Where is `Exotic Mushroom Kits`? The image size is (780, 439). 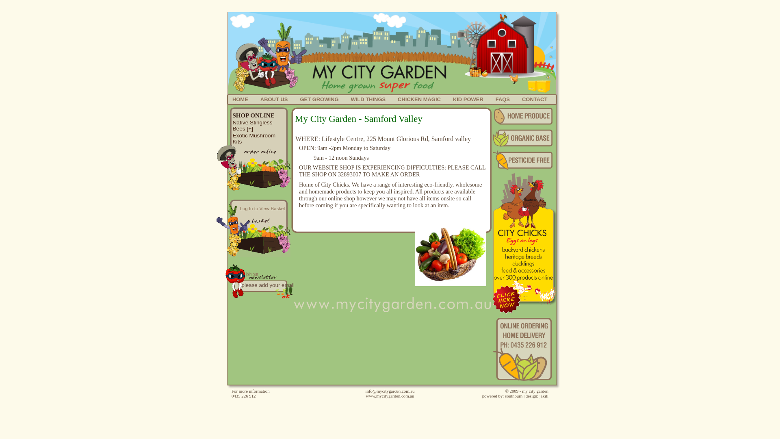 Exotic Mushroom Kits is located at coordinates (254, 139).